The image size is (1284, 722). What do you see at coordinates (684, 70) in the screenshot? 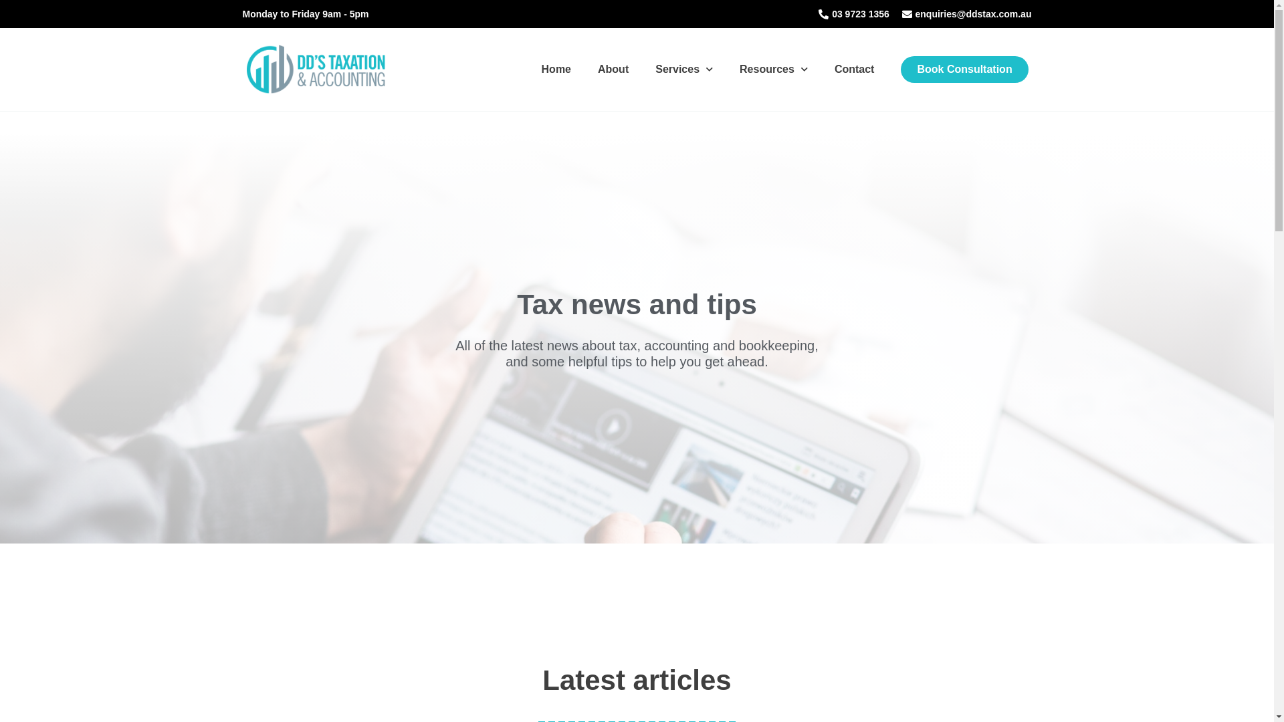
I see `Services` at bounding box center [684, 70].